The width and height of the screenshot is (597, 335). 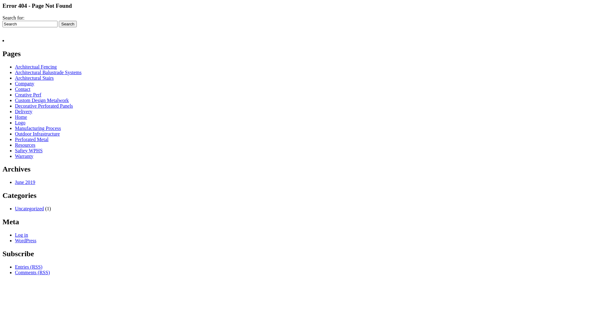 What do you see at coordinates (34, 78) in the screenshot?
I see `Architectural Stairs` at bounding box center [34, 78].